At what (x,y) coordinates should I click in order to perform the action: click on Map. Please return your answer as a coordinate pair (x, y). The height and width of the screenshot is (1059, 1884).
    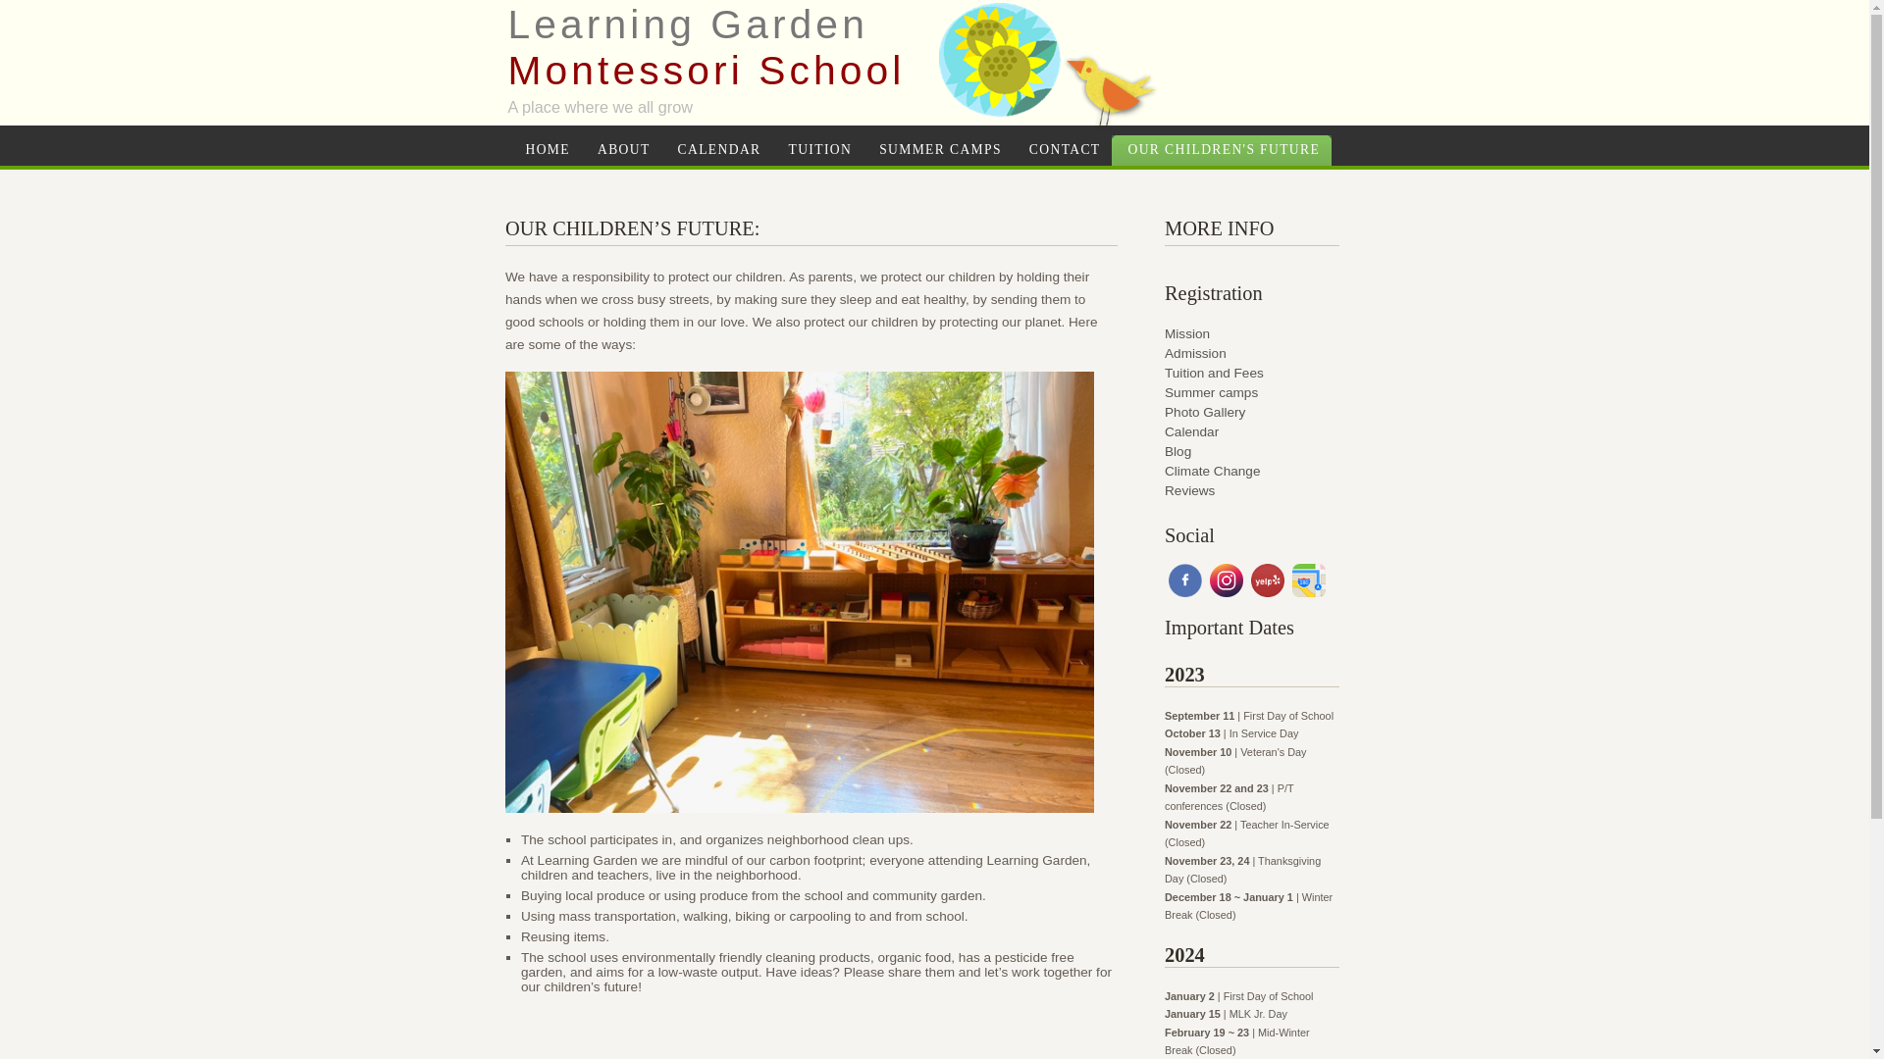
    Looking at the image, I should click on (1252, 351).